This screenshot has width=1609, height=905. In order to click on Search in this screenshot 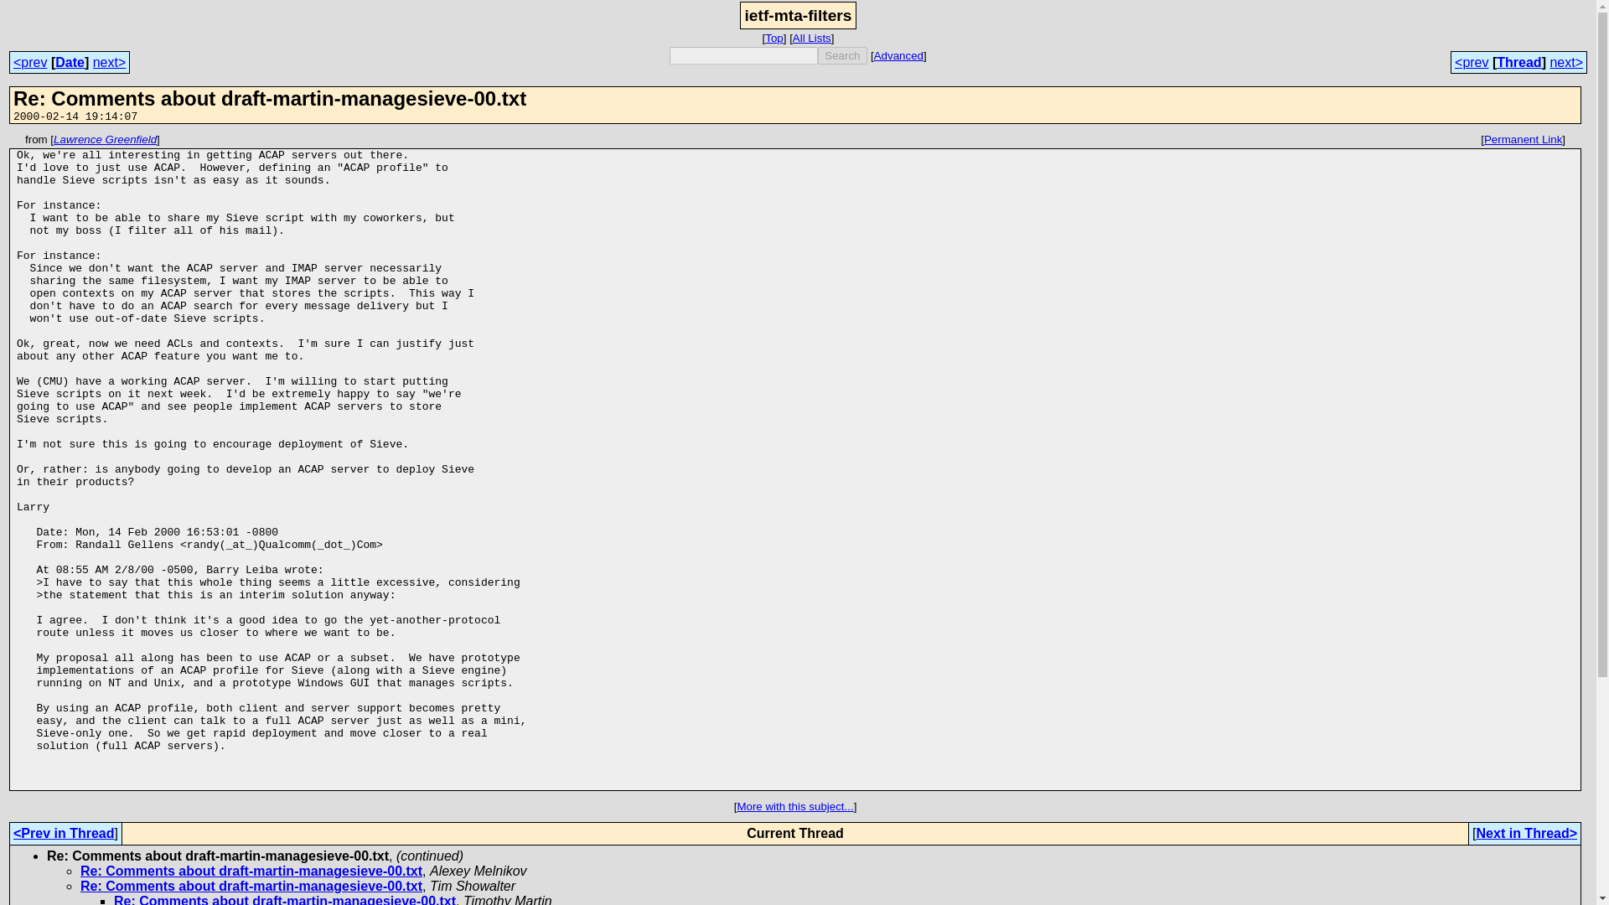, I will do `click(841, 55)`.